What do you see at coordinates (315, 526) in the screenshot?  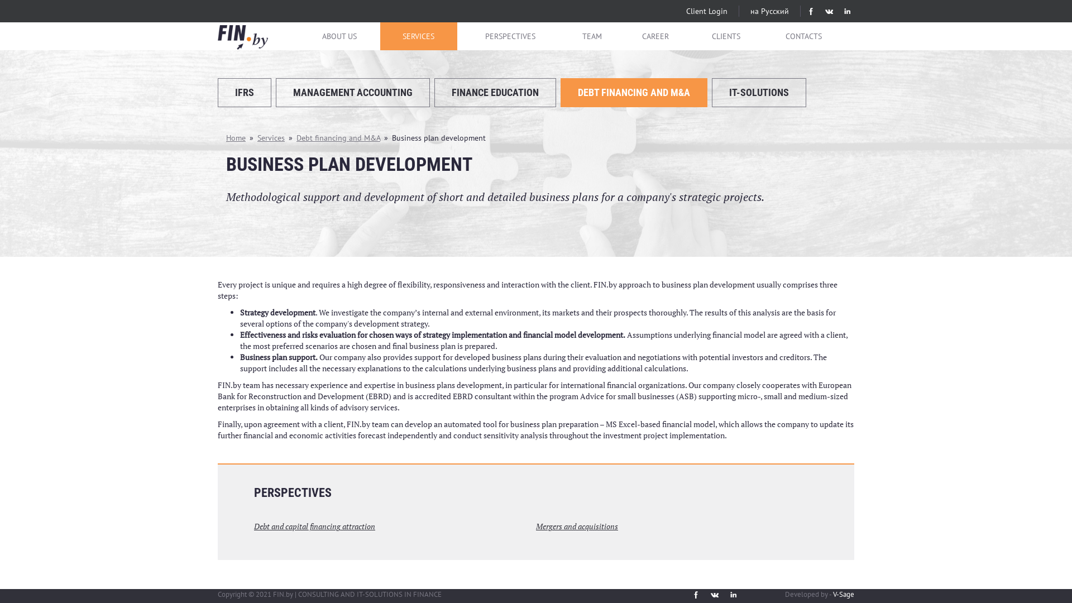 I see `Debt and capital financing attraction` at bounding box center [315, 526].